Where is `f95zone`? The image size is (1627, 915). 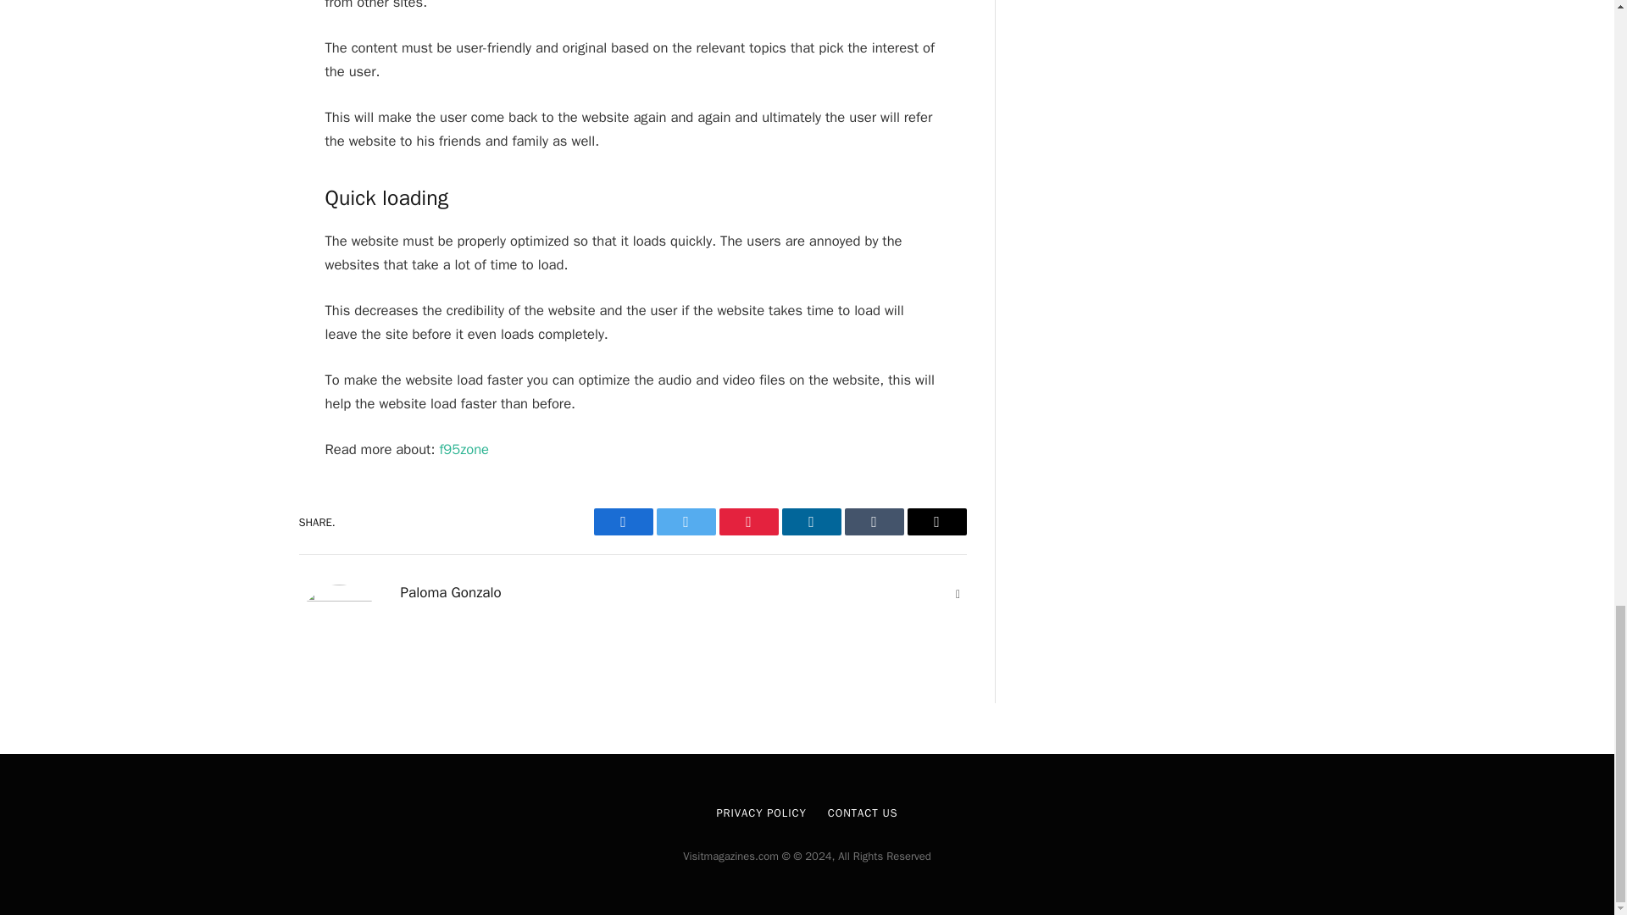 f95zone is located at coordinates (464, 449).